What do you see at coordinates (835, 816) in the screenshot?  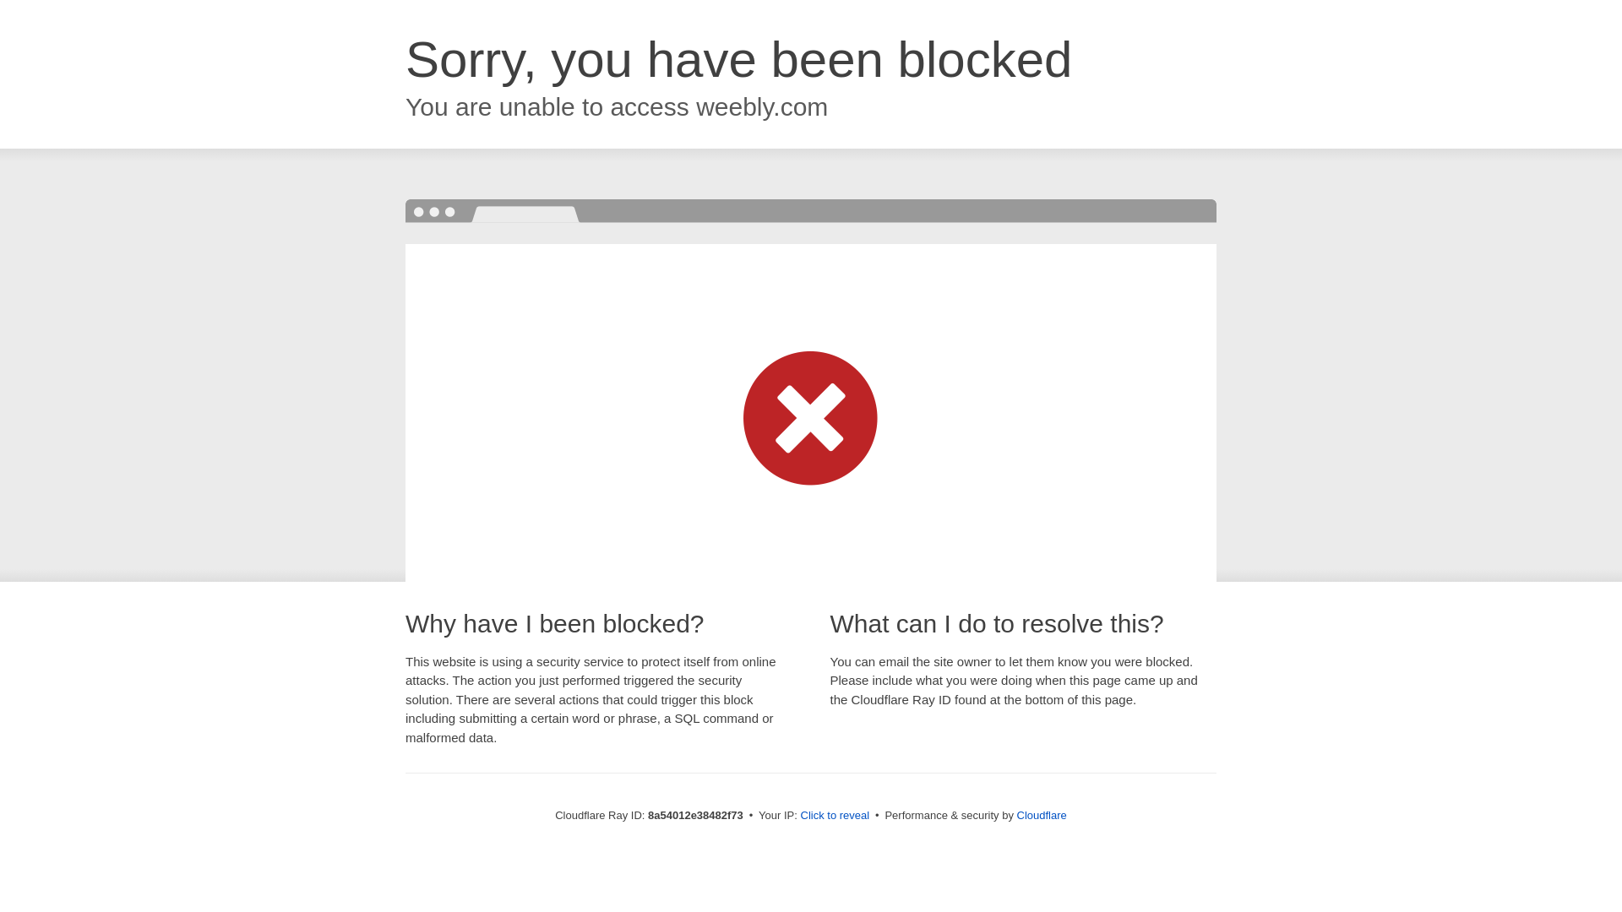 I see `Click to reveal` at bounding box center [835, 816].